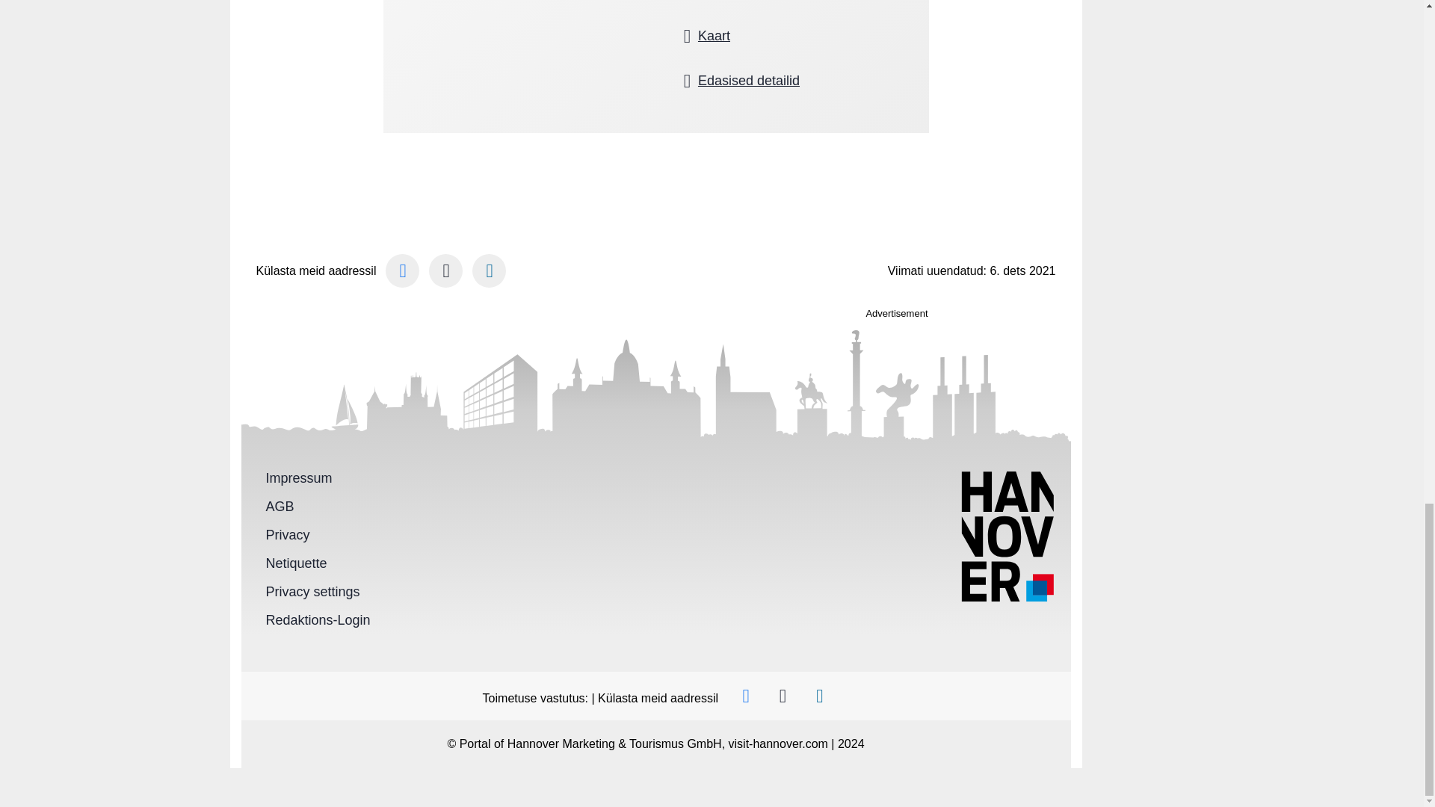 This screenshot has width=1435, height=807. Describe the element at coordinates (445, 270) in the screenshot. I see `Instagram` at that location.